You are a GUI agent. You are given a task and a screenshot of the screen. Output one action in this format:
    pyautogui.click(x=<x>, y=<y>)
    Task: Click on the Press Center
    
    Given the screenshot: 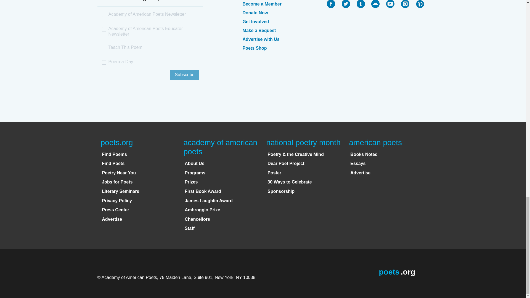 What is the action you would take?
    pyautogui.click(x=115, y=210)
    